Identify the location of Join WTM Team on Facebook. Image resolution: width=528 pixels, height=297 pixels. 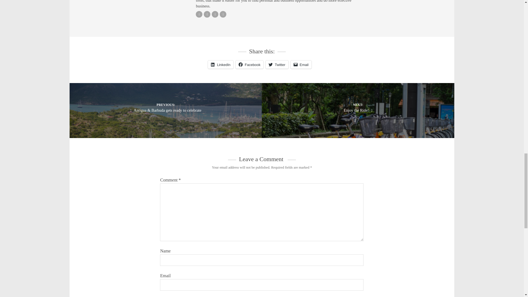
(215, 14).